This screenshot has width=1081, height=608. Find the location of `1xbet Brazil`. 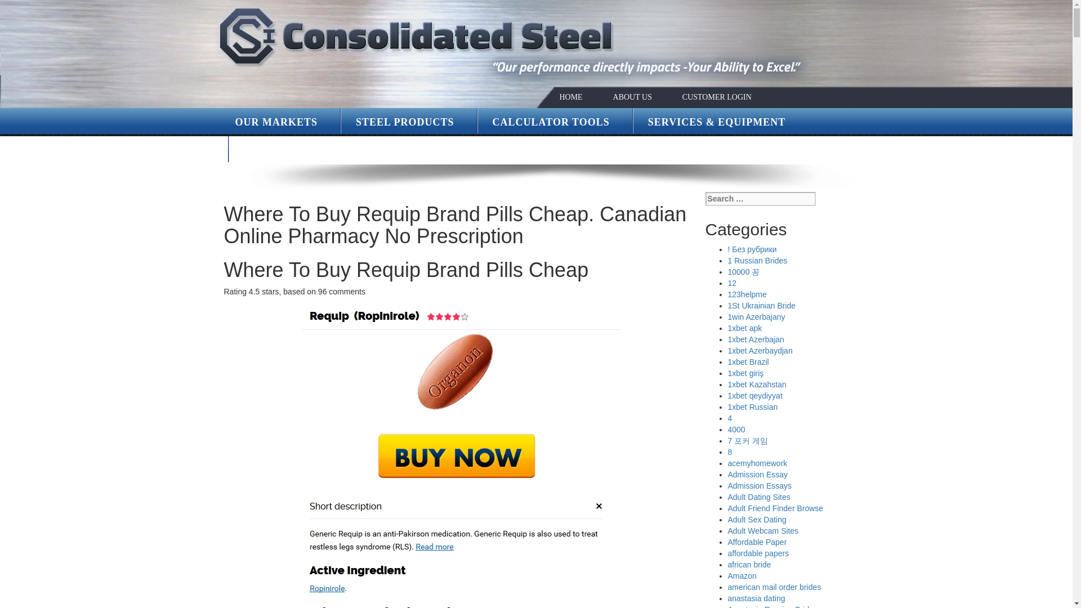

1xbet Brazil is located at coordinates (748, 362).